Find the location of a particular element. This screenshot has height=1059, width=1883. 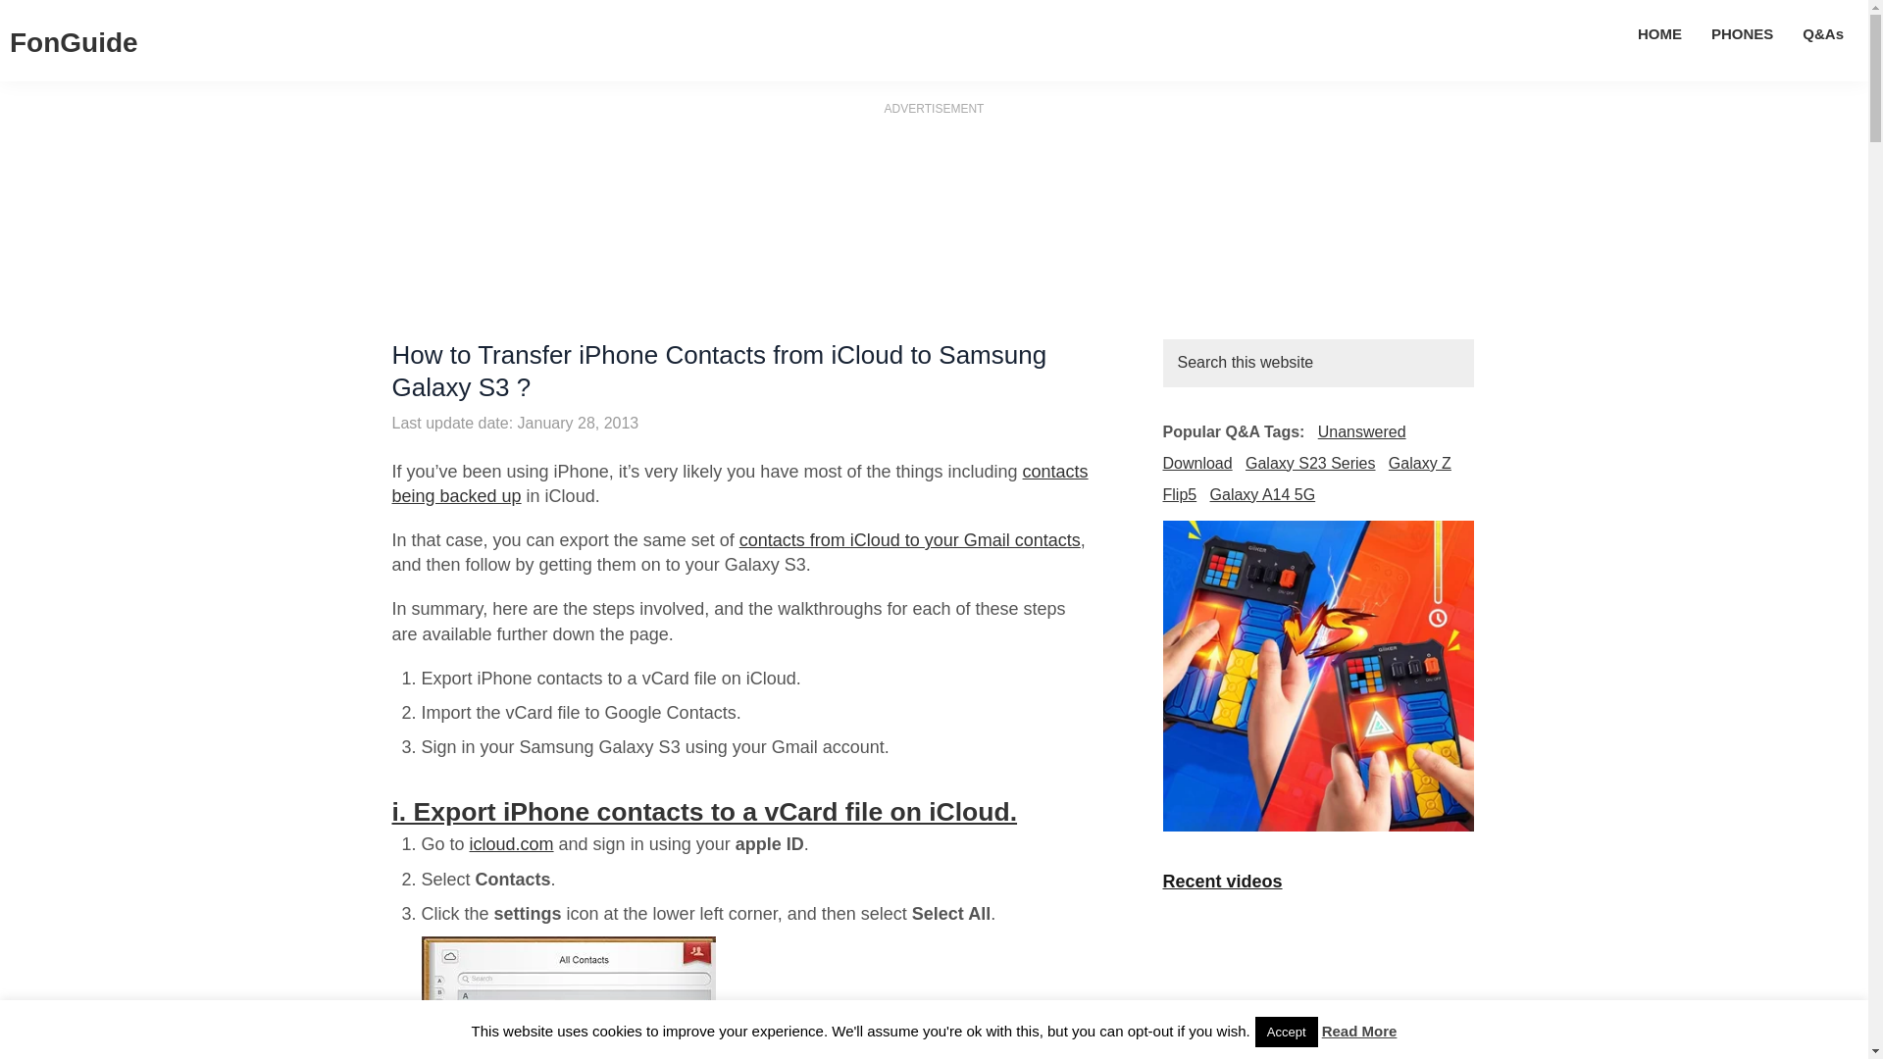

contacts from iCloud to your Gmail contacts is located at coordinates (910, 539).